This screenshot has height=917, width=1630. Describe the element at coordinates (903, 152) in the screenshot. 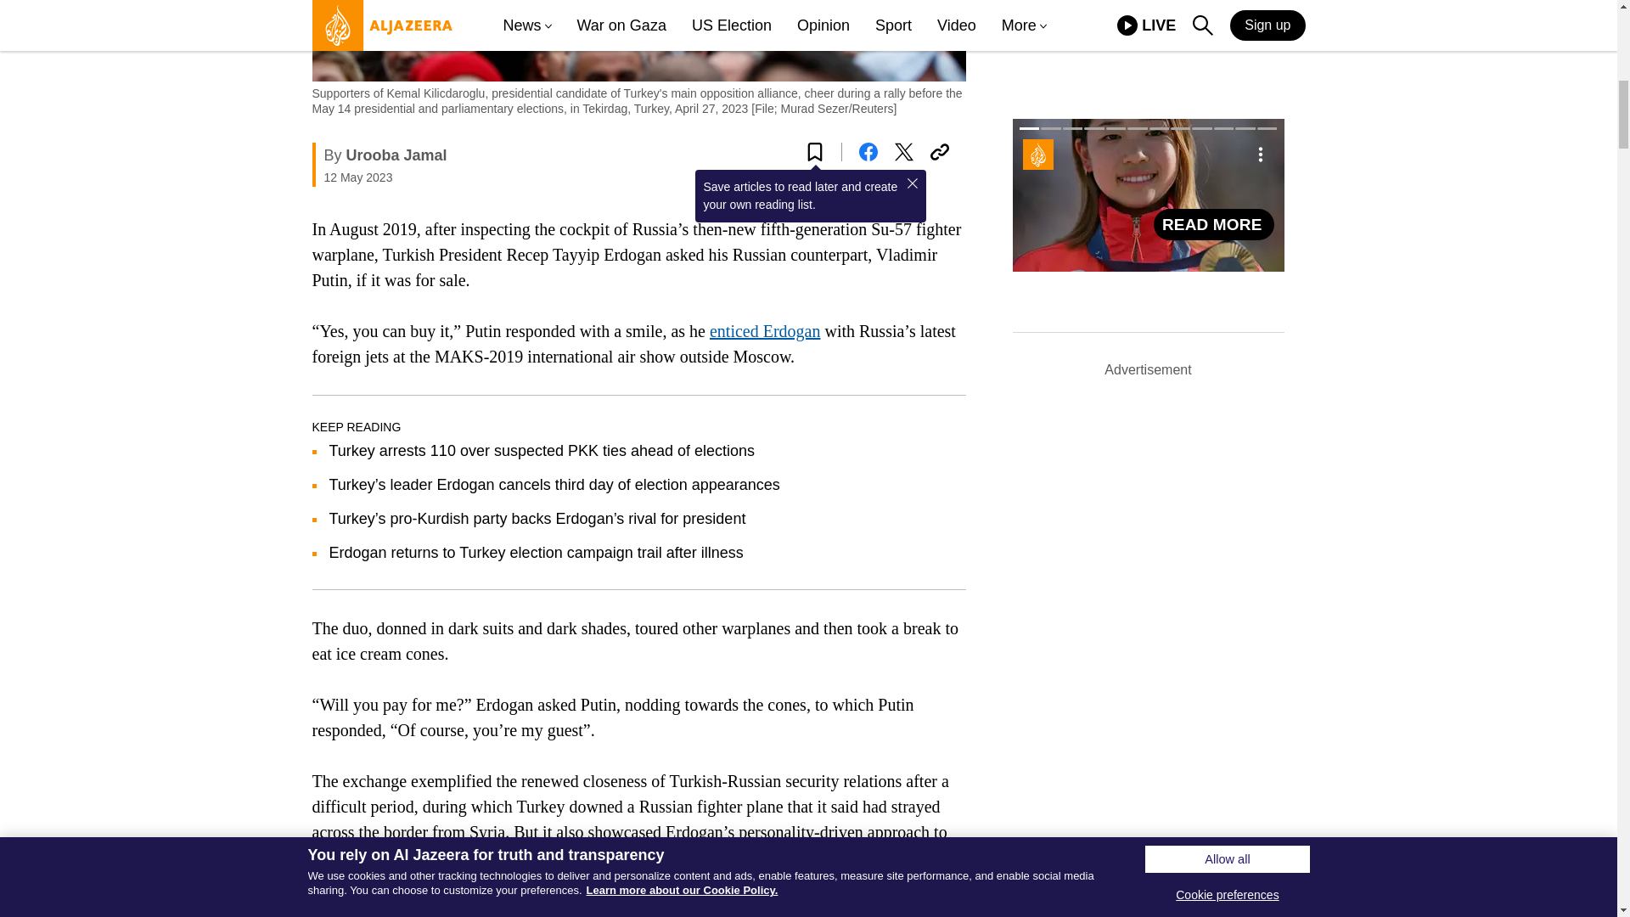

I see `twitter` at that location.